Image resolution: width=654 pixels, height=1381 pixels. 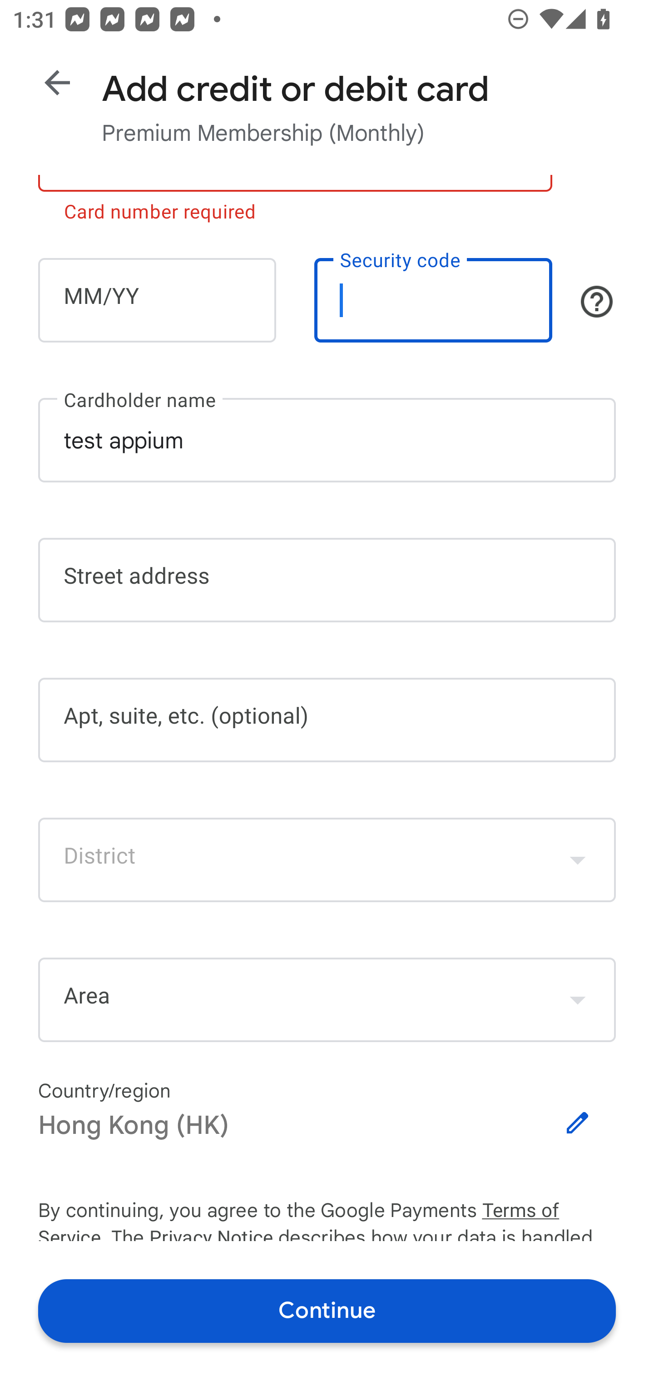 What do you see at coordinates (327, 440) in the screenshot?
I see `test appium` at bounding box center [327, 440].